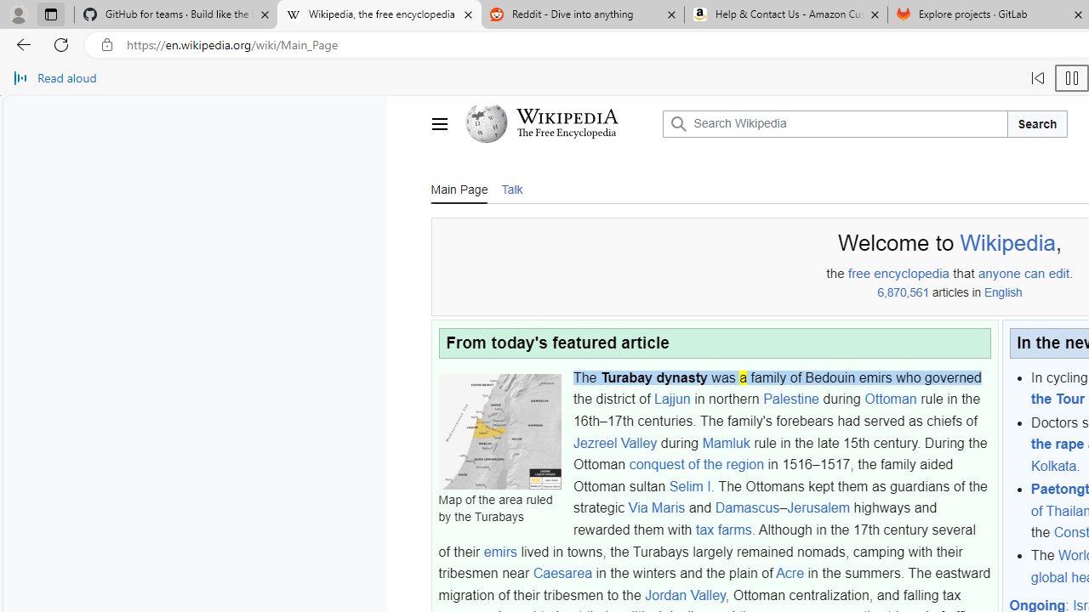 The image size is (1089, 612). Describe the element at coordinates (562, 574) in the screenshot. I see `Caesarea` at that location.